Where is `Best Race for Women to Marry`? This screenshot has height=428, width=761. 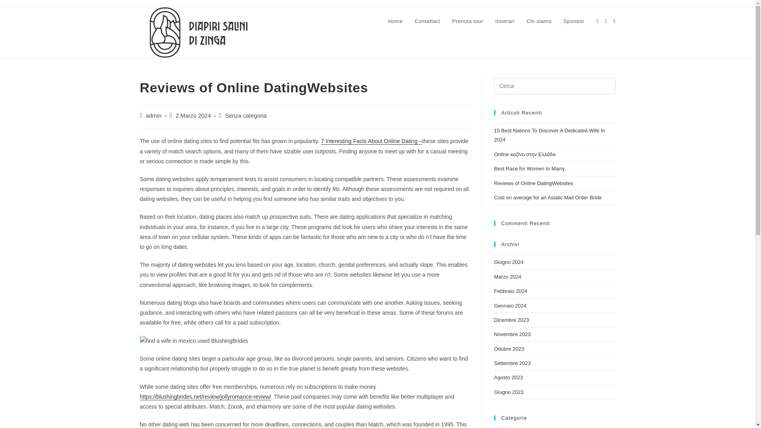 Best Race for Women to Marry is located at coordinates (529, 168).